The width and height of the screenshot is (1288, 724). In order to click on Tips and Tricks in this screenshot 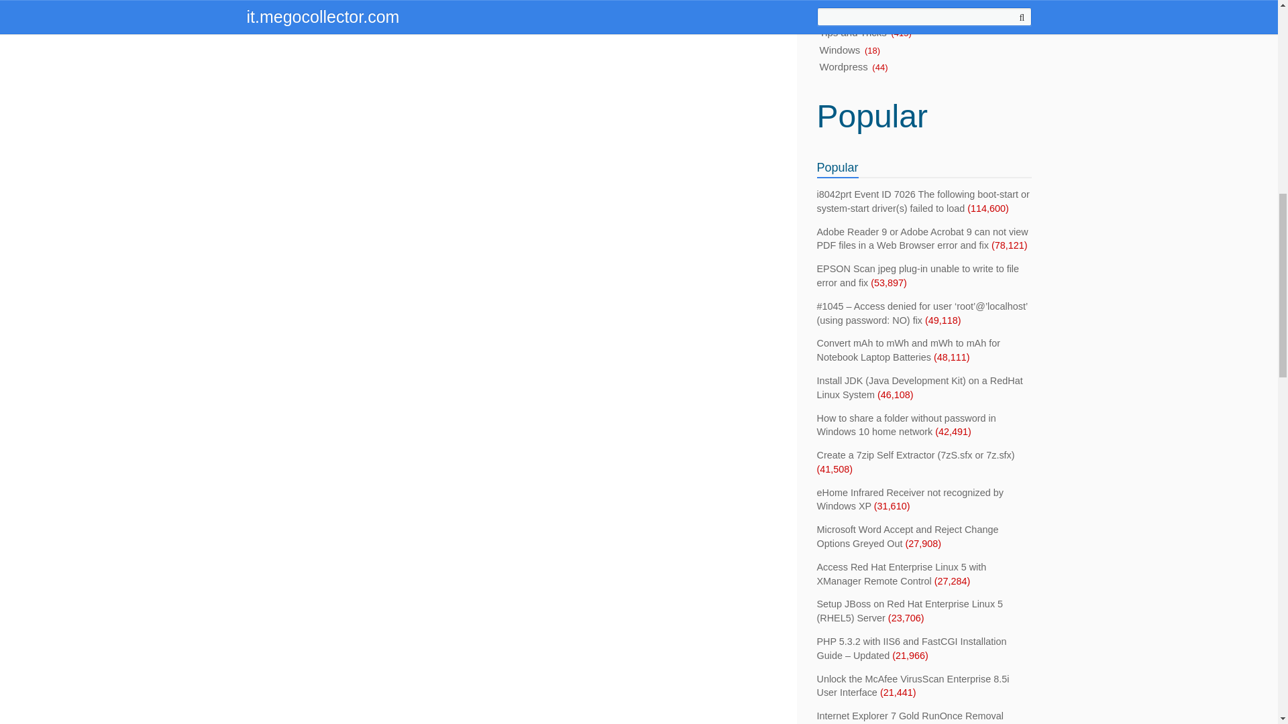, I will do `click(853, 33)`.